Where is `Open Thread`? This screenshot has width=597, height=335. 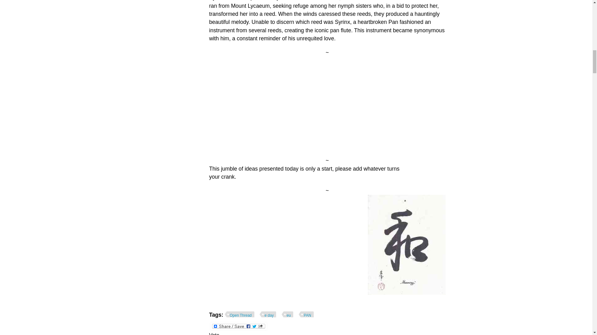
Open Thread is located at coordinates (239, 315).